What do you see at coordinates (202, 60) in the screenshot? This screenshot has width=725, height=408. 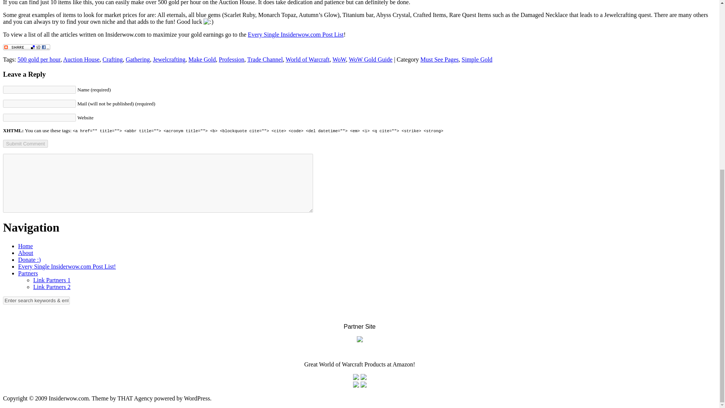 I see `Make Gold` at bounding box center [202, 60].